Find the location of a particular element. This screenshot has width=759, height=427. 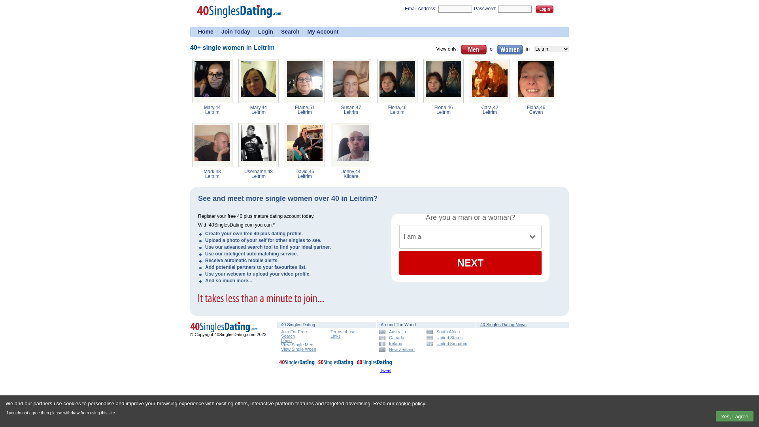

Login is located at coordinates (545, 9).